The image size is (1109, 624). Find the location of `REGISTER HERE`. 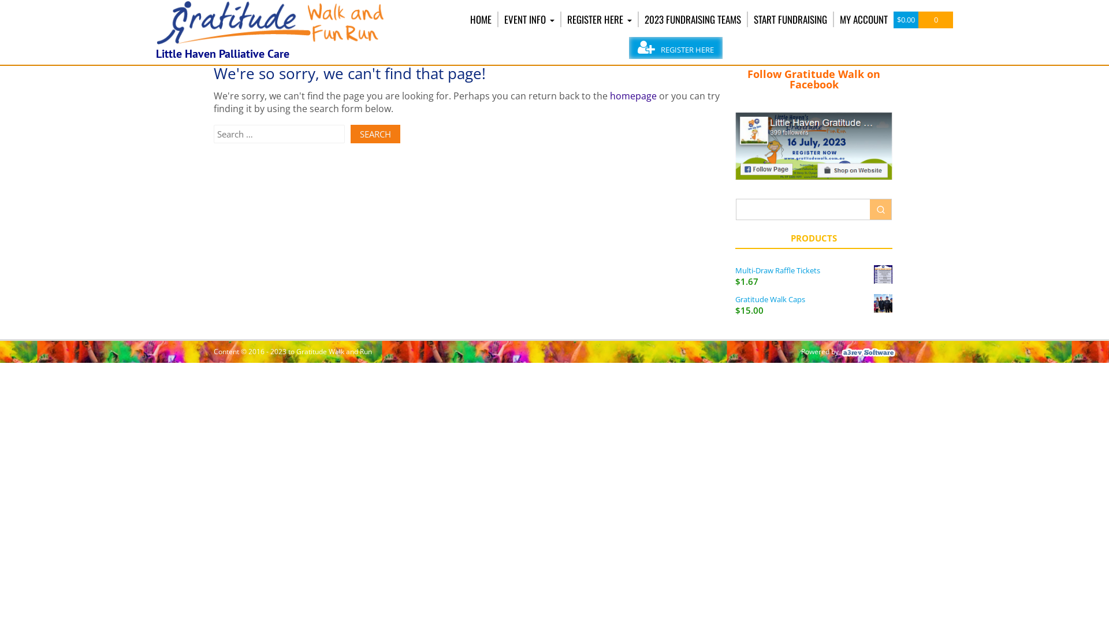

REGISTER HERE is located at coordinates (676, 48).